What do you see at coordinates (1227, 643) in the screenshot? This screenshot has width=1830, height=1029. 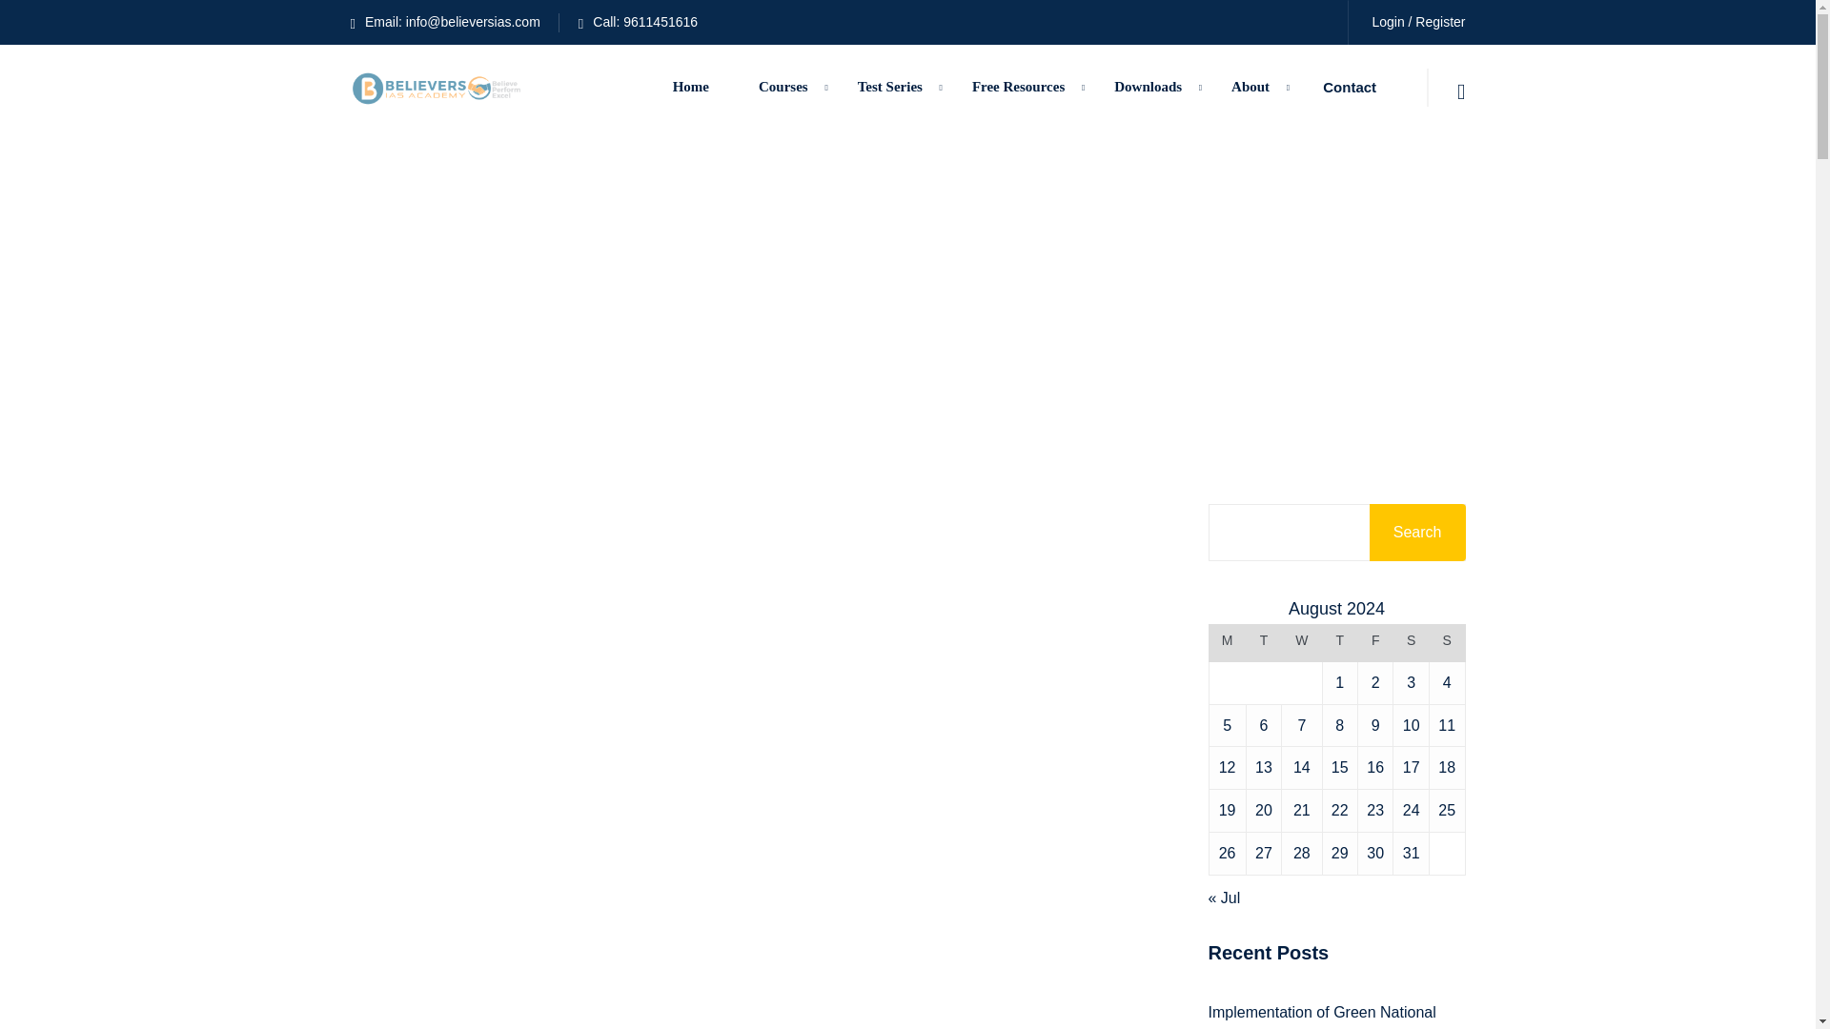 I see `Monday` at bounding box center [1227, 643].